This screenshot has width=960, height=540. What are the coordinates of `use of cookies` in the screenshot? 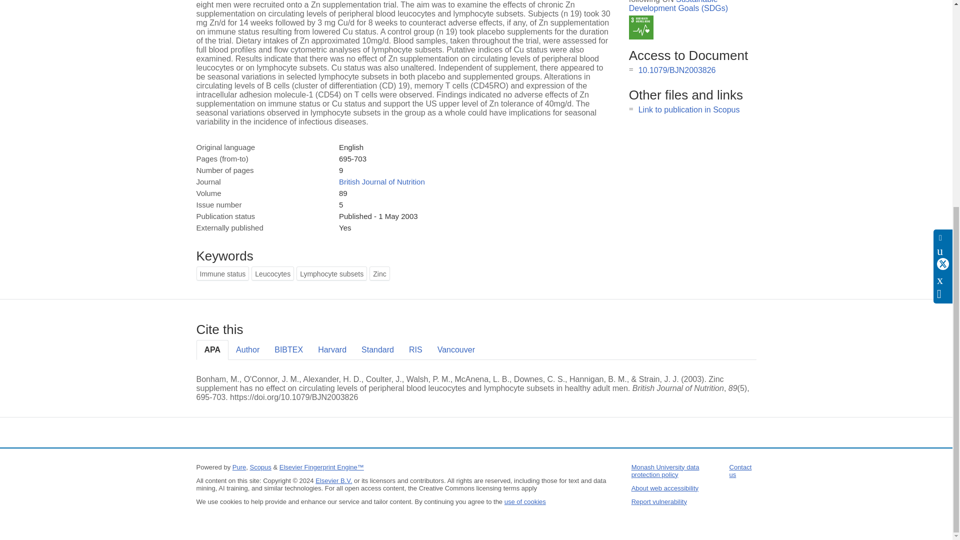 It's located at (525, 501).